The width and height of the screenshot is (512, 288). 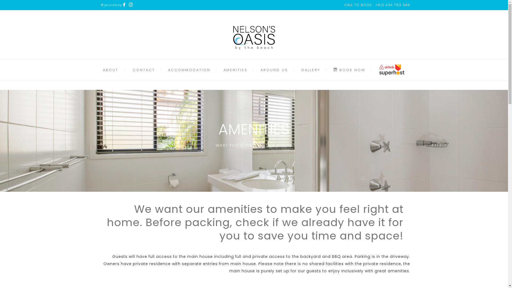 What do you see at coordinates (274, 70) in the screenshot?
I see `AROUND US` at bounding box center [274, 70].